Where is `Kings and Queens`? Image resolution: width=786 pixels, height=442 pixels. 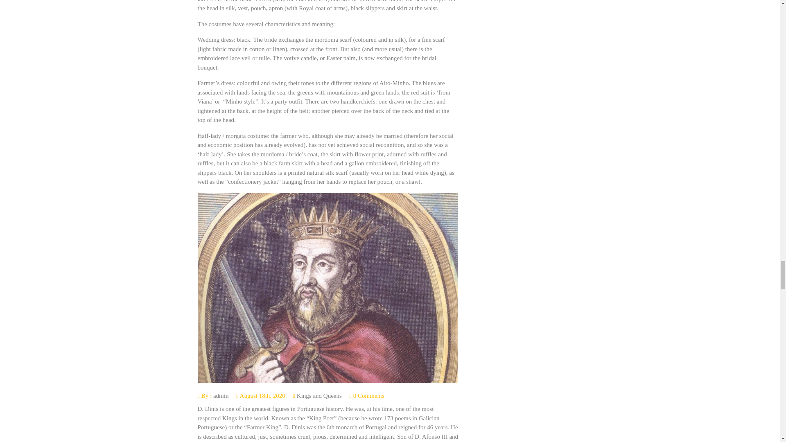
Kings and Queens is located at coordinates (319, 396).